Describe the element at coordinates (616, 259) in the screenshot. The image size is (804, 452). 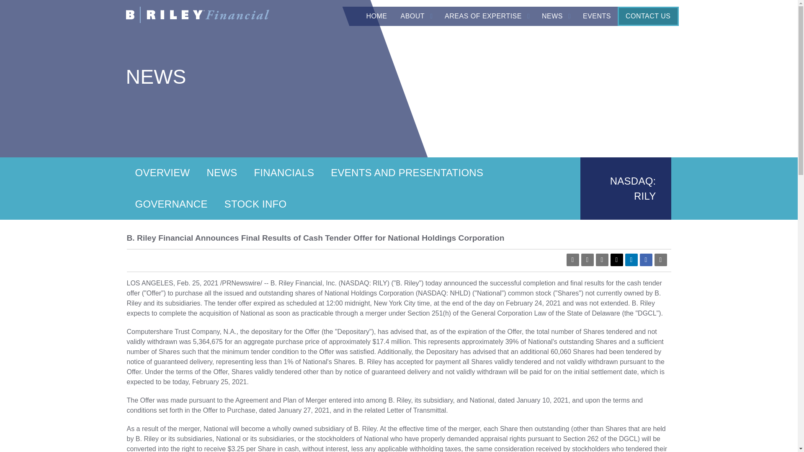
I see `Twitter Share` at that location.